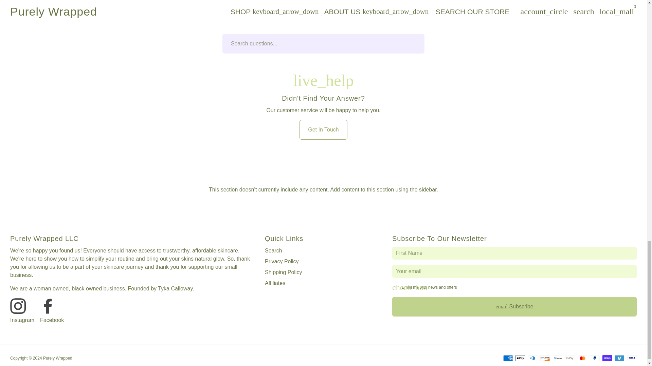 Image resolution: width=652 pixels, height=366 pixels. What do you see at coordinates (532, 358) in the screenshot?
I see `Diners Club` at bounding box center [532, 358].